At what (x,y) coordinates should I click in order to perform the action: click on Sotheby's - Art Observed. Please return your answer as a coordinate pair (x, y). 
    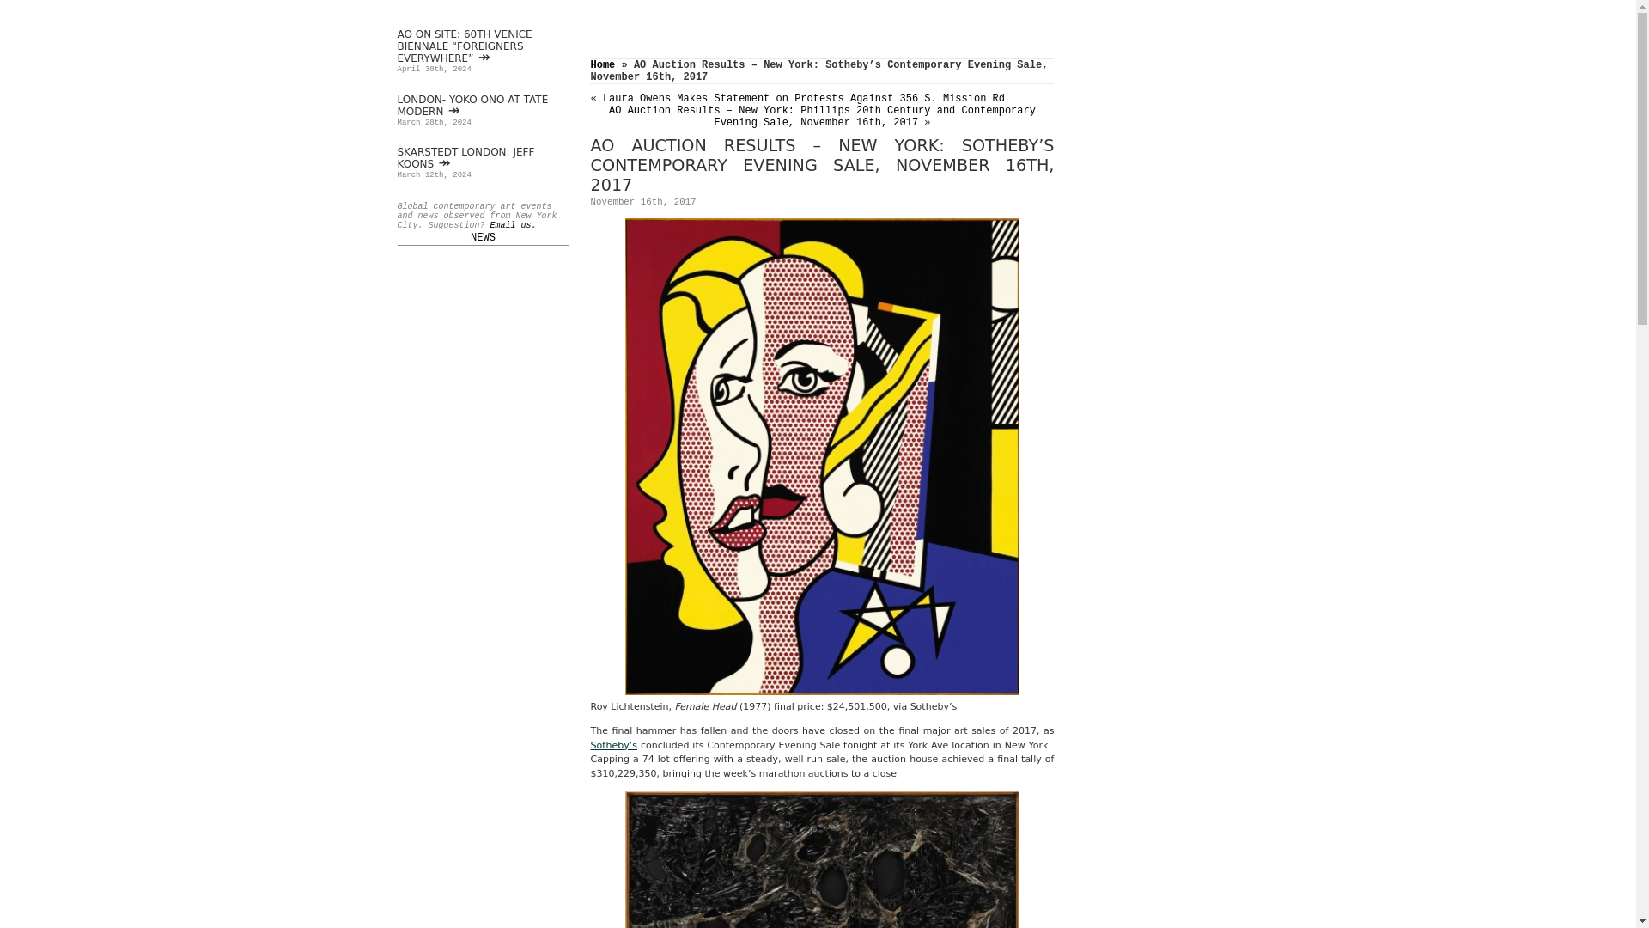
    Looking at the image, I should click on (613, 744).